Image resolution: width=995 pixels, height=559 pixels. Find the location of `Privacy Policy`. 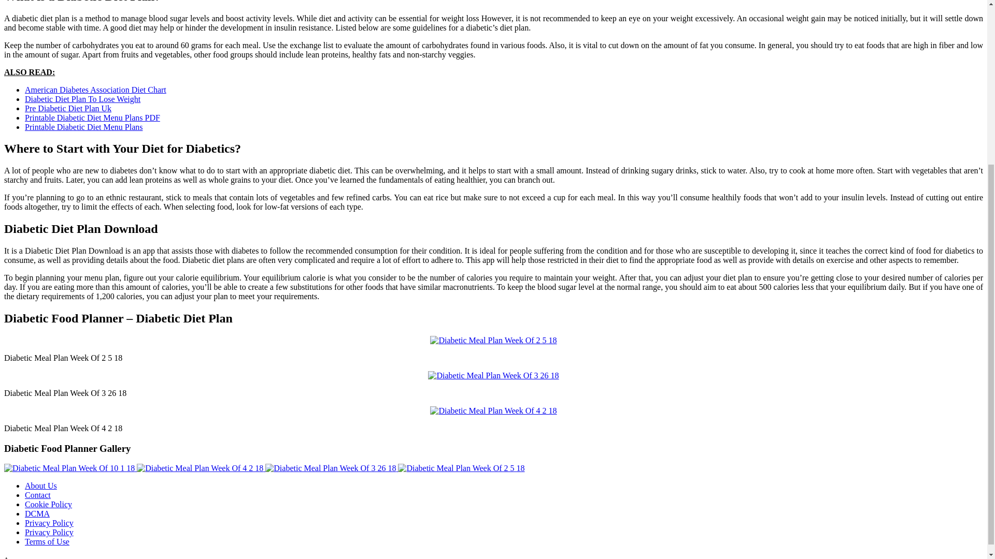

Privacy Policy is located at coordinates (49, 523).